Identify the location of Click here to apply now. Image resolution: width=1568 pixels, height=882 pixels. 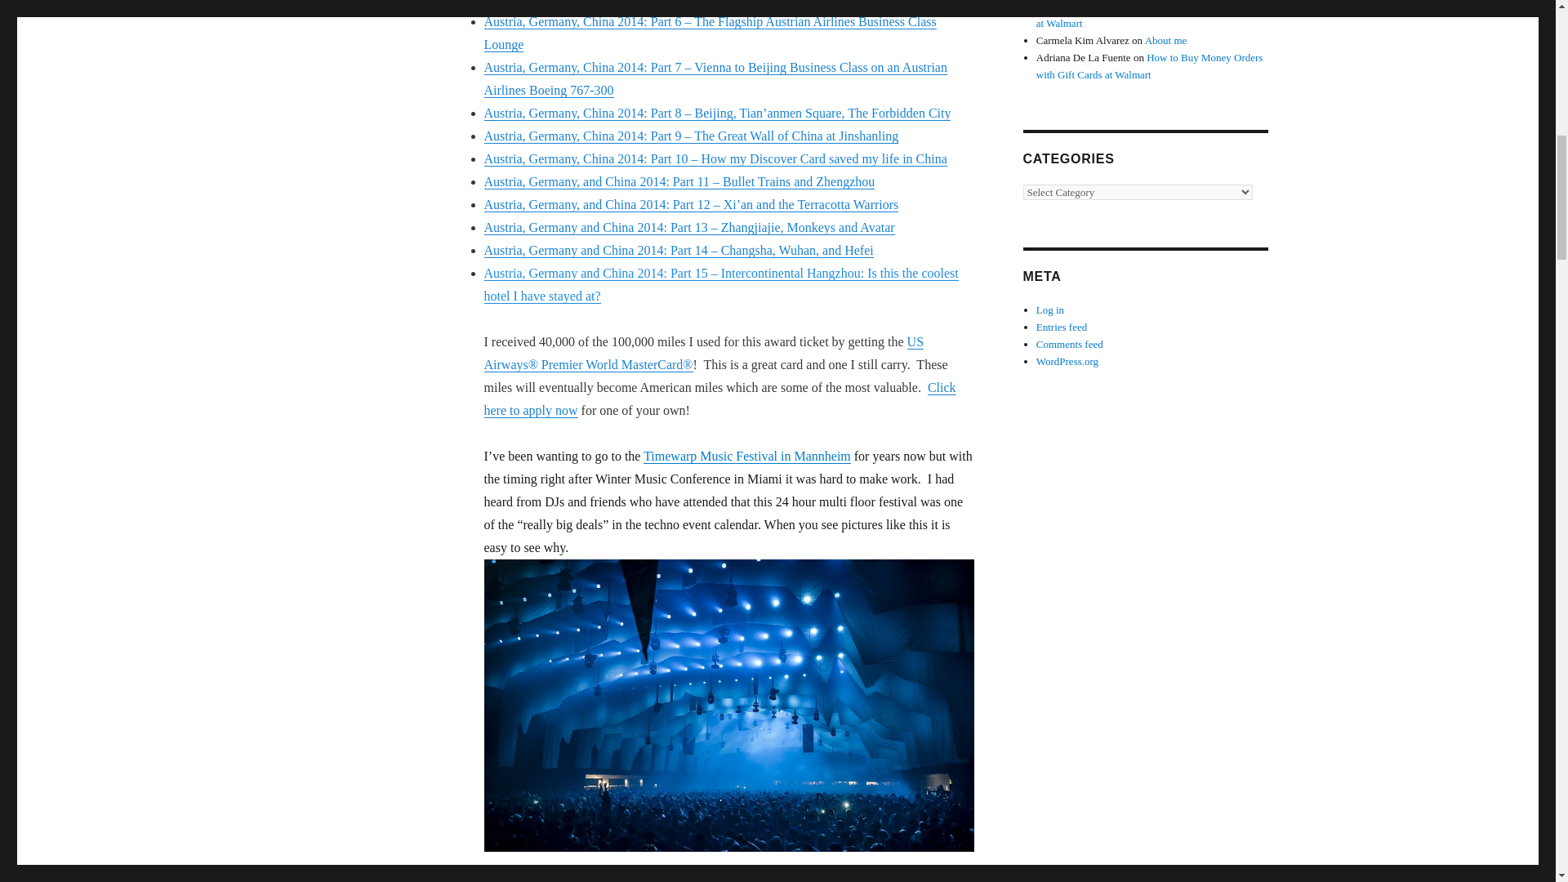
(719, 399).